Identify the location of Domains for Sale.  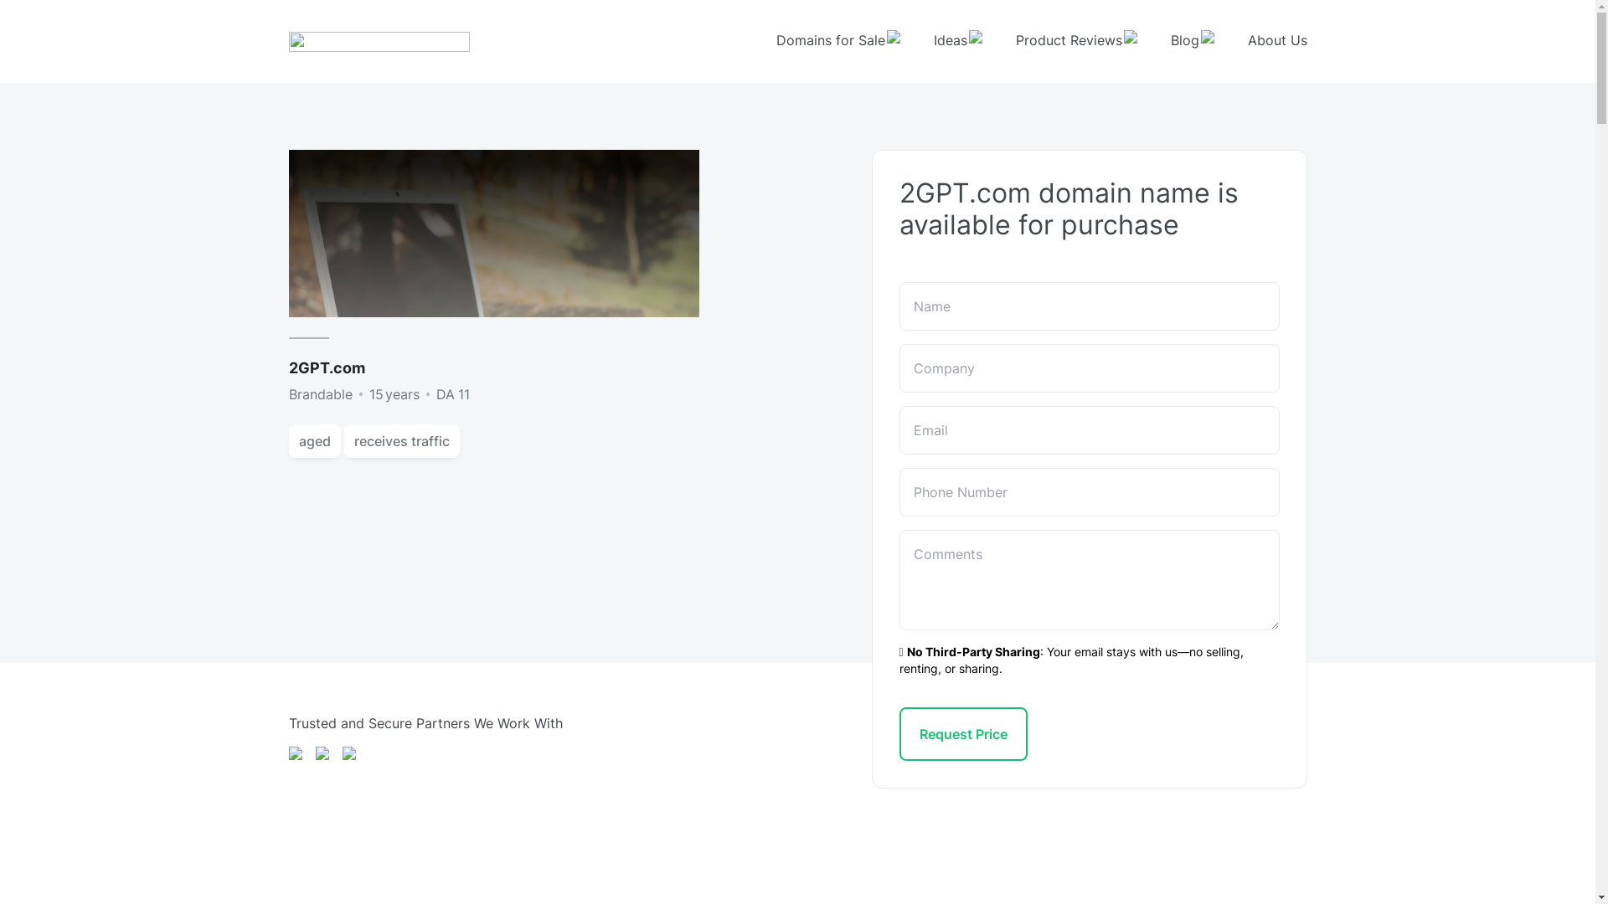
(837, 42).